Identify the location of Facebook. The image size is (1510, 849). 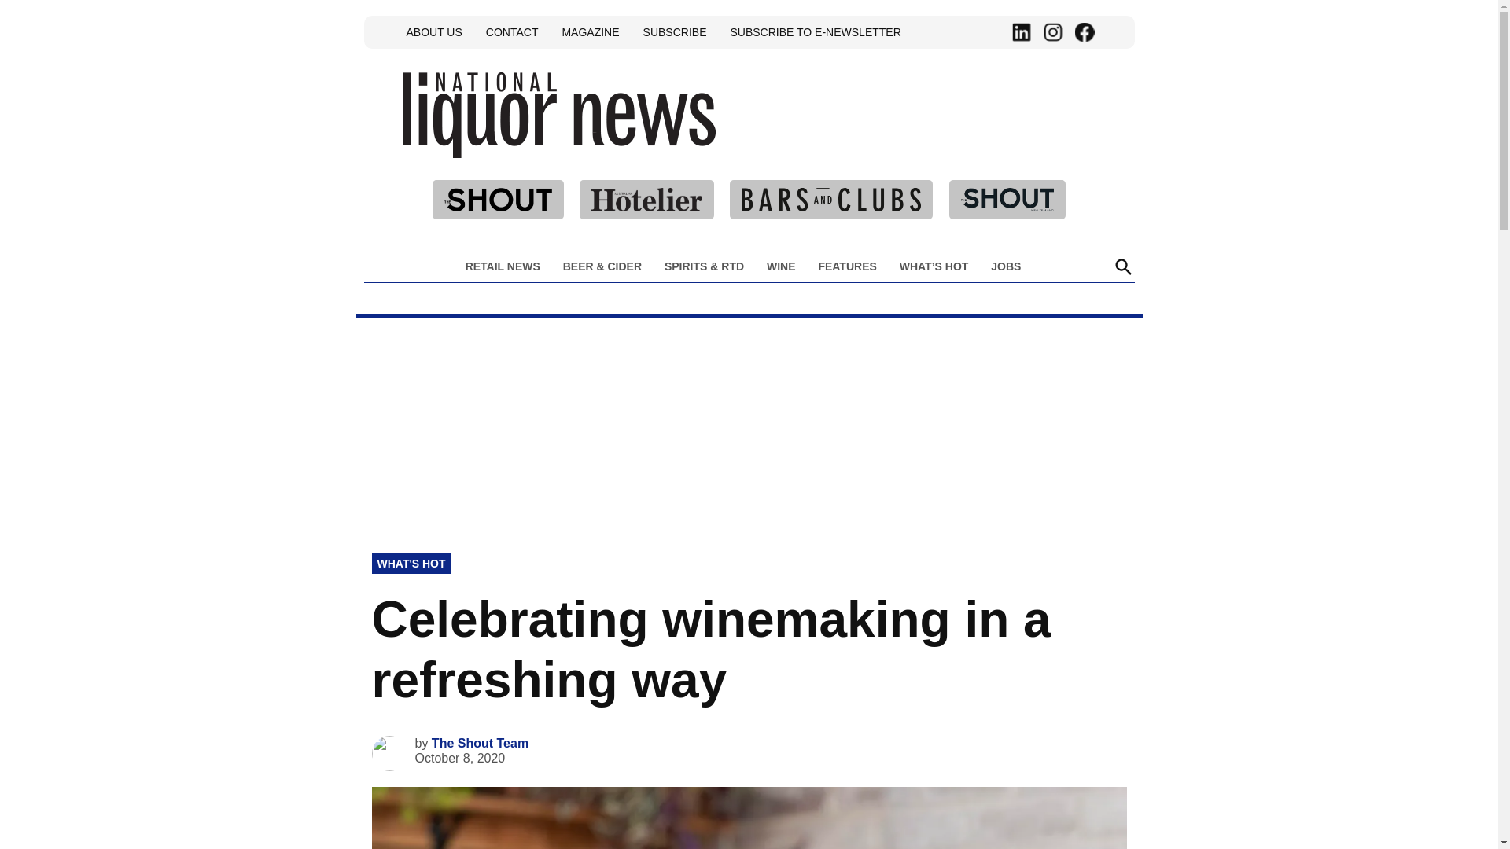
(1084, 32).